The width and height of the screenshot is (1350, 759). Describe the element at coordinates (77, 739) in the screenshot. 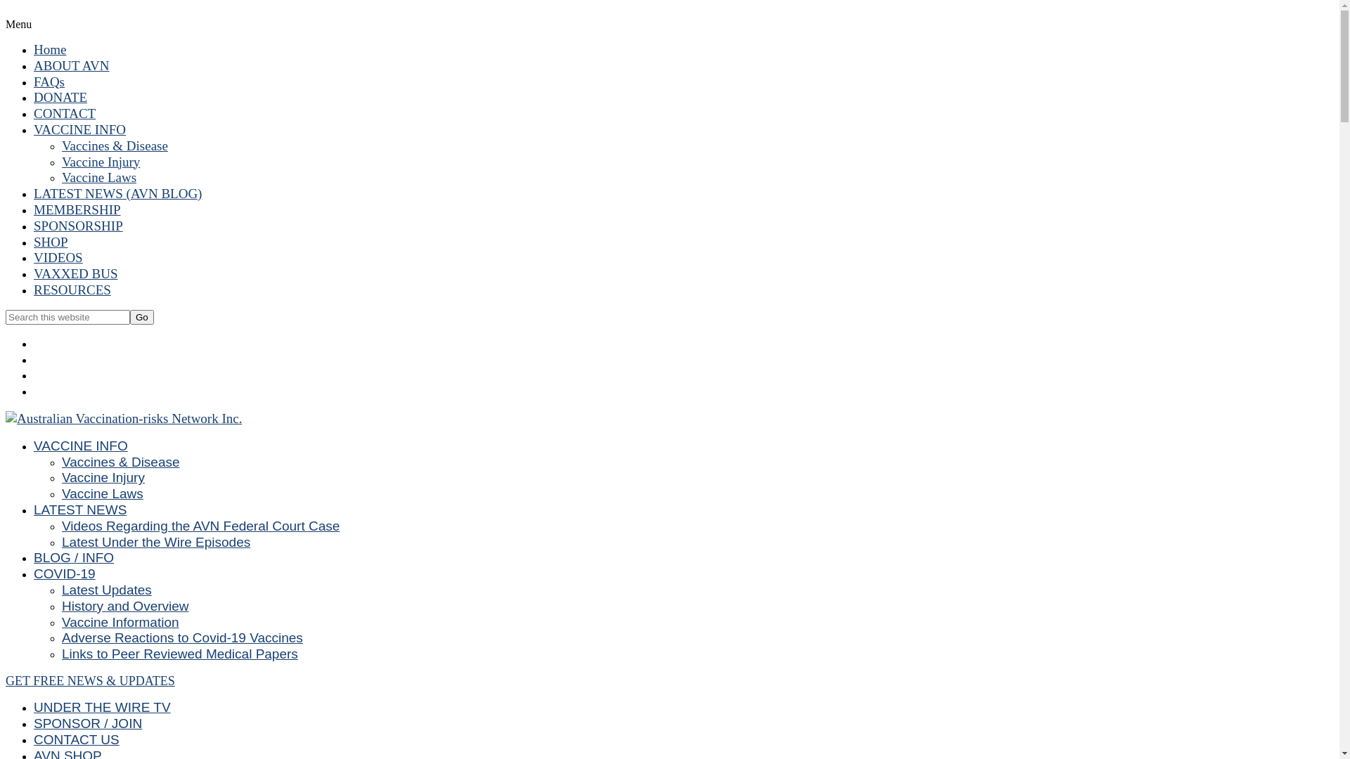

I see `CONTACT US` at that location.